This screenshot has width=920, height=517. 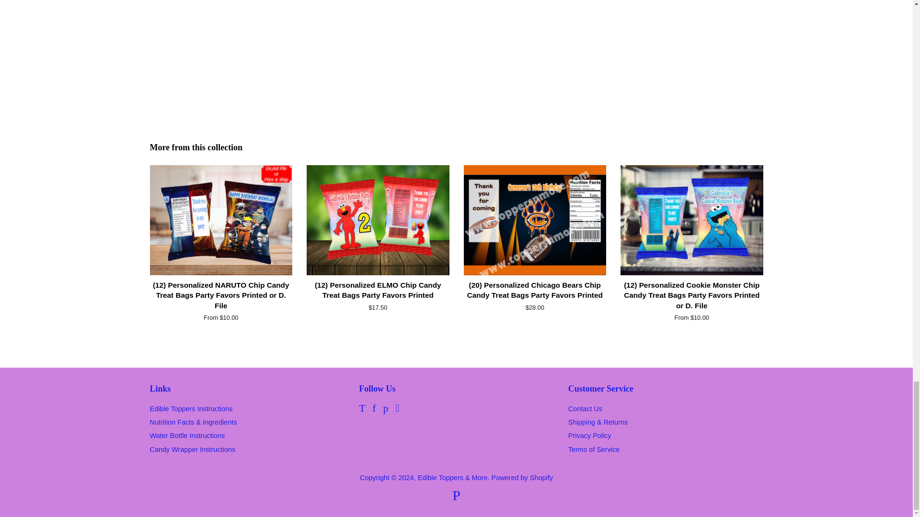 I want to click on Water Bottle Instructions, so click(x=187, y=436).